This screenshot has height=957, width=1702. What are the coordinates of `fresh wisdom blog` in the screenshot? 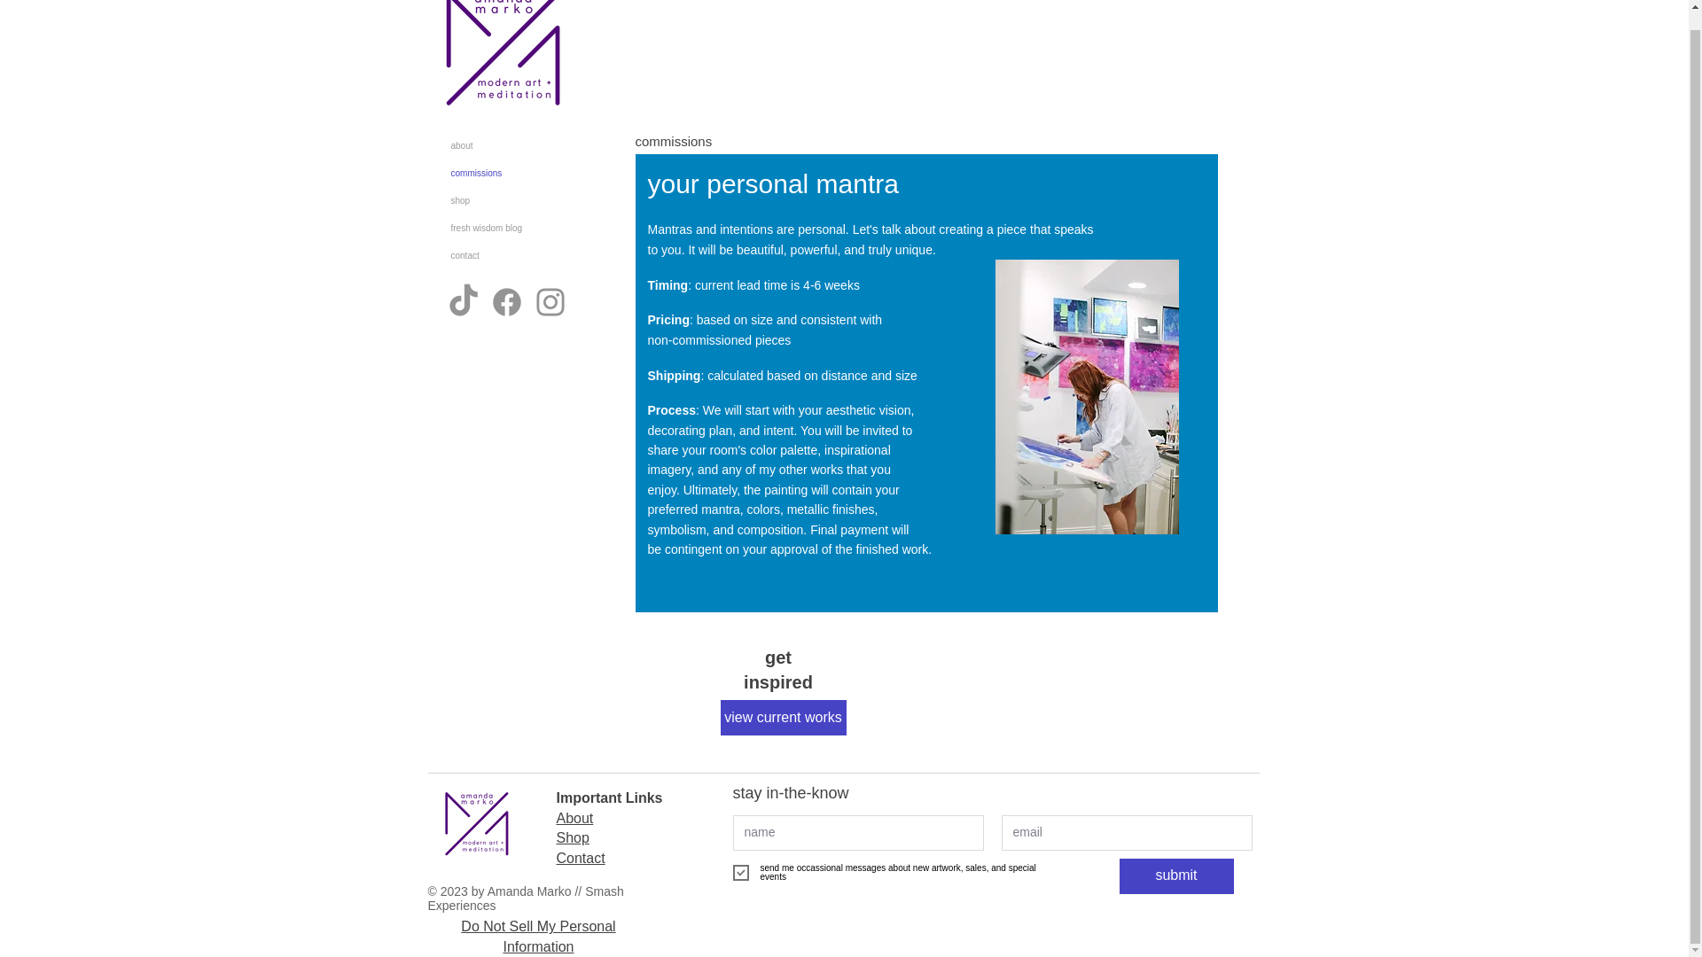 It's located at (507, 228).